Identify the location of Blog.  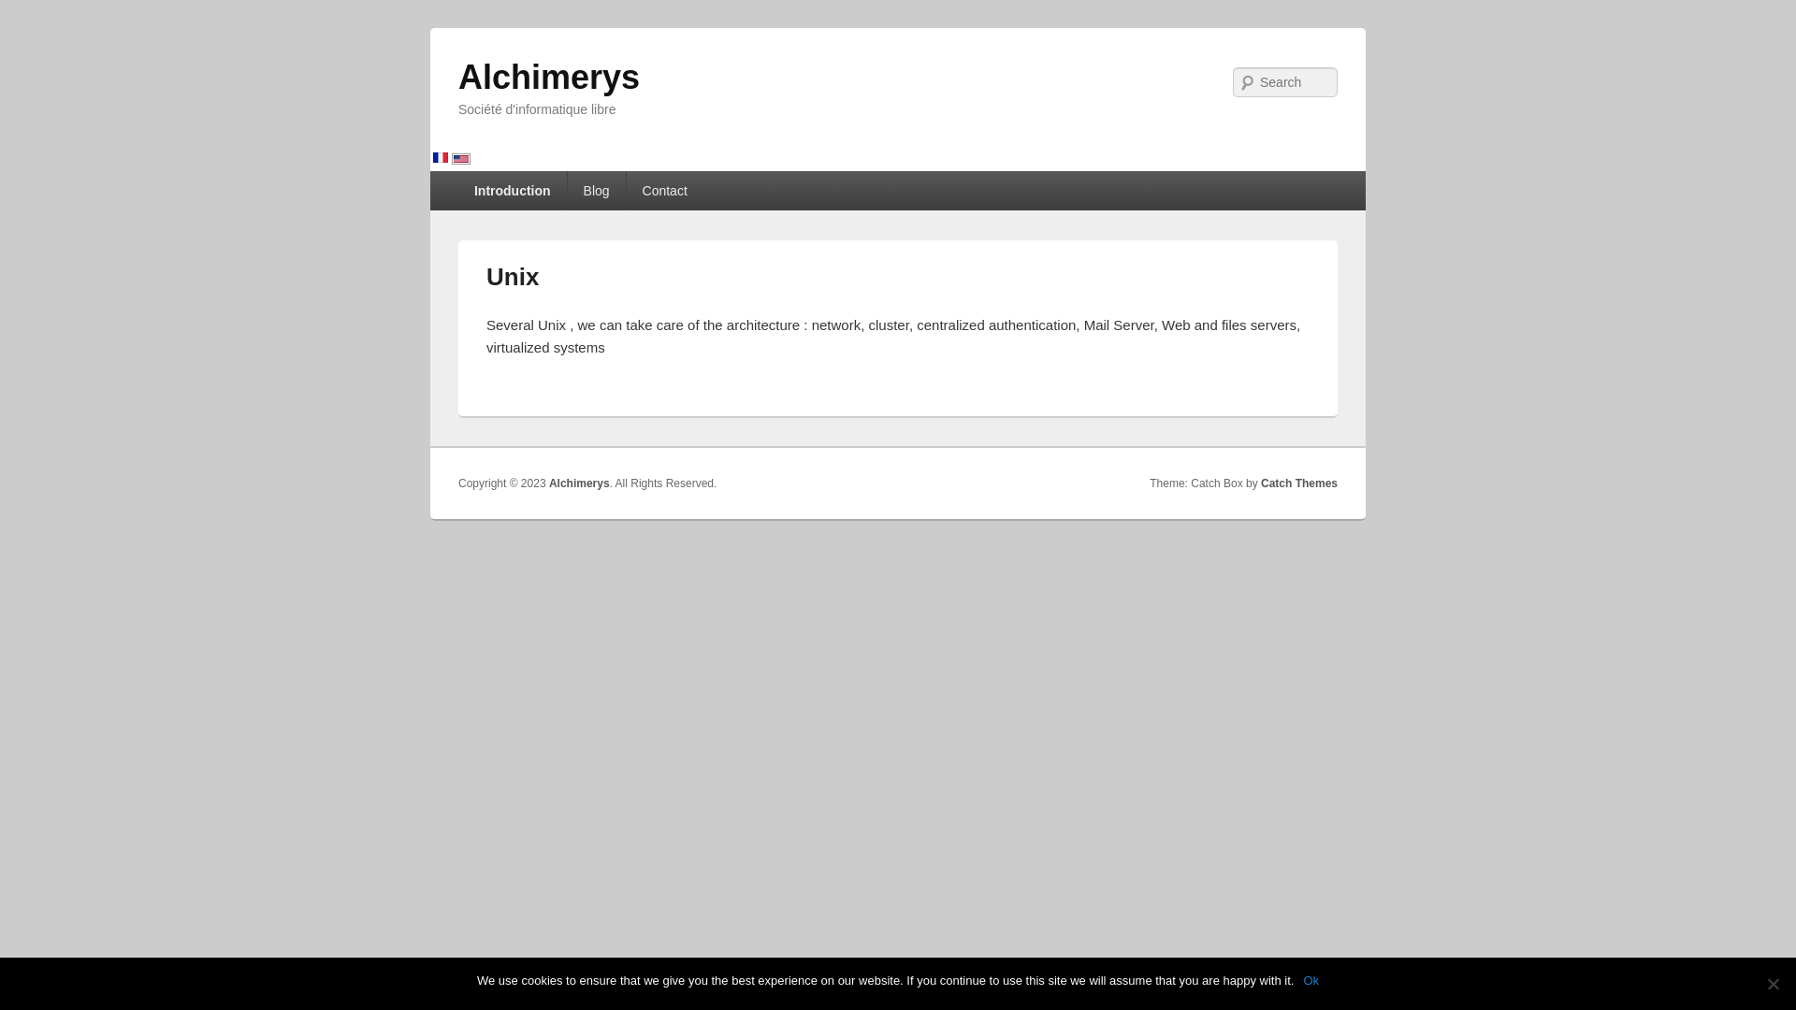
(597, 191).